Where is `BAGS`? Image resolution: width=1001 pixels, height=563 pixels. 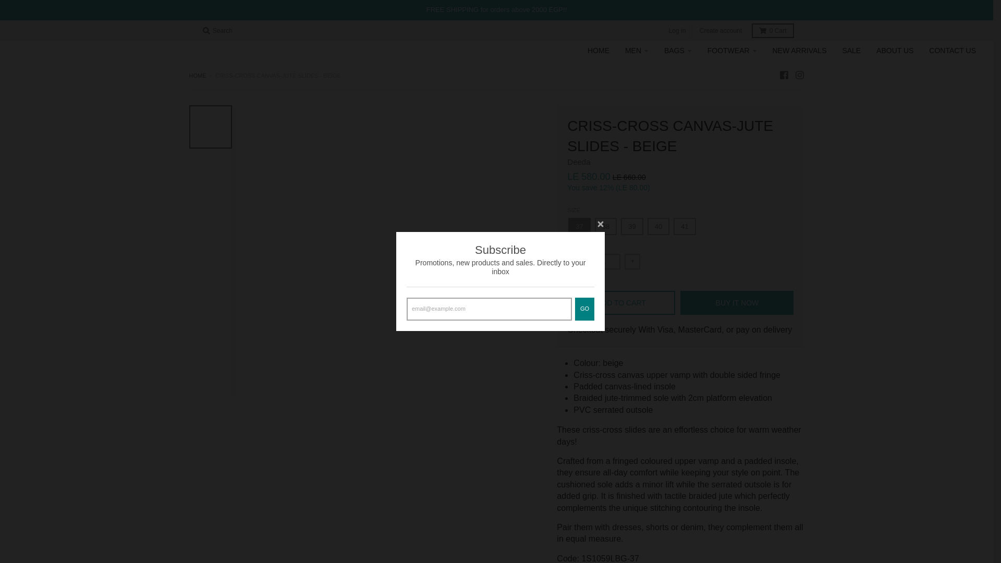
BAGS is located at coordinates (678, 50).